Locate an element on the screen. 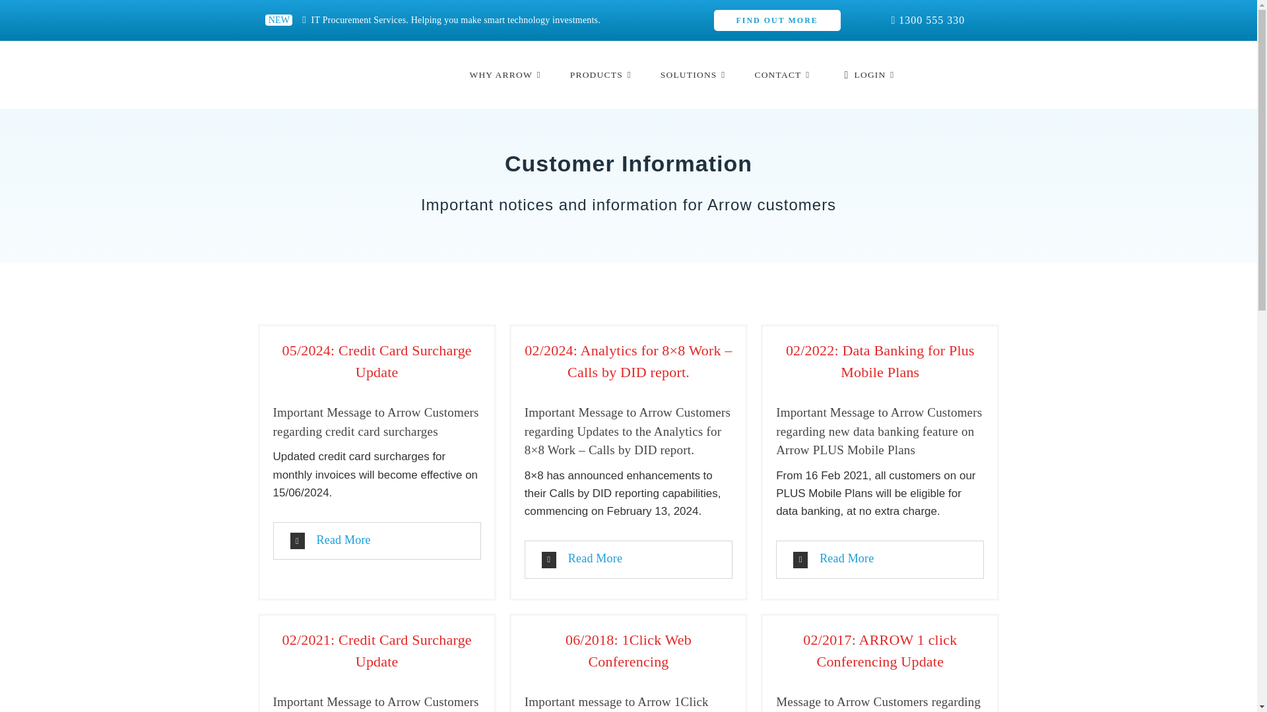 This screenshot has height=712, width=1267. 1300 555 330 is located at coordinates (931, 20).